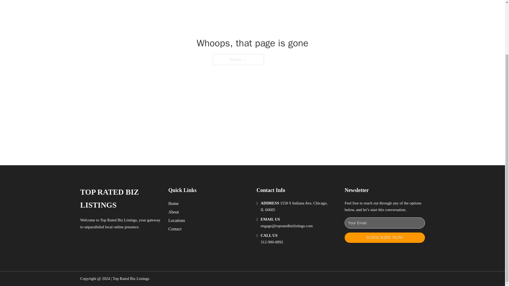 Image resolution: width=509 pixels, height=286 pixels. What do you see at coordinates (120, 199) in the screenshot?
I see `TOP RATED BIZ LISTINGS` at bounding box center [120, 199].